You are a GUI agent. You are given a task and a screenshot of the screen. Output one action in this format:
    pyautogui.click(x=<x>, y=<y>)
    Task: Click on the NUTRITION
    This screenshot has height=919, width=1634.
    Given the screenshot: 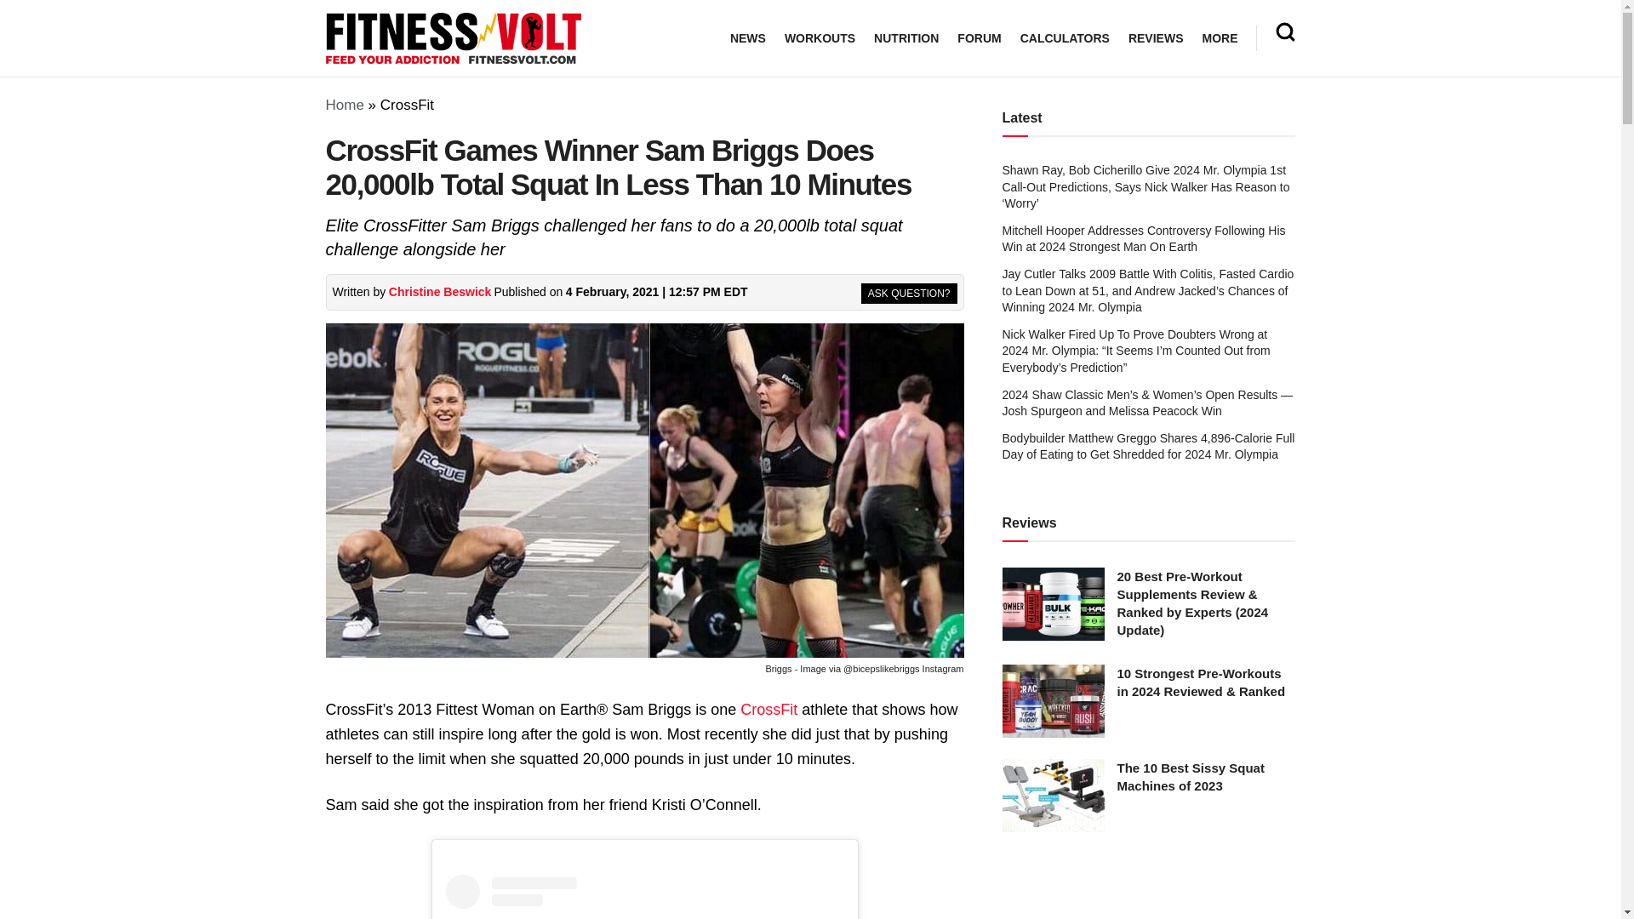 What is the action you would take?
    pyautogui.click(x=906, y=38)
    